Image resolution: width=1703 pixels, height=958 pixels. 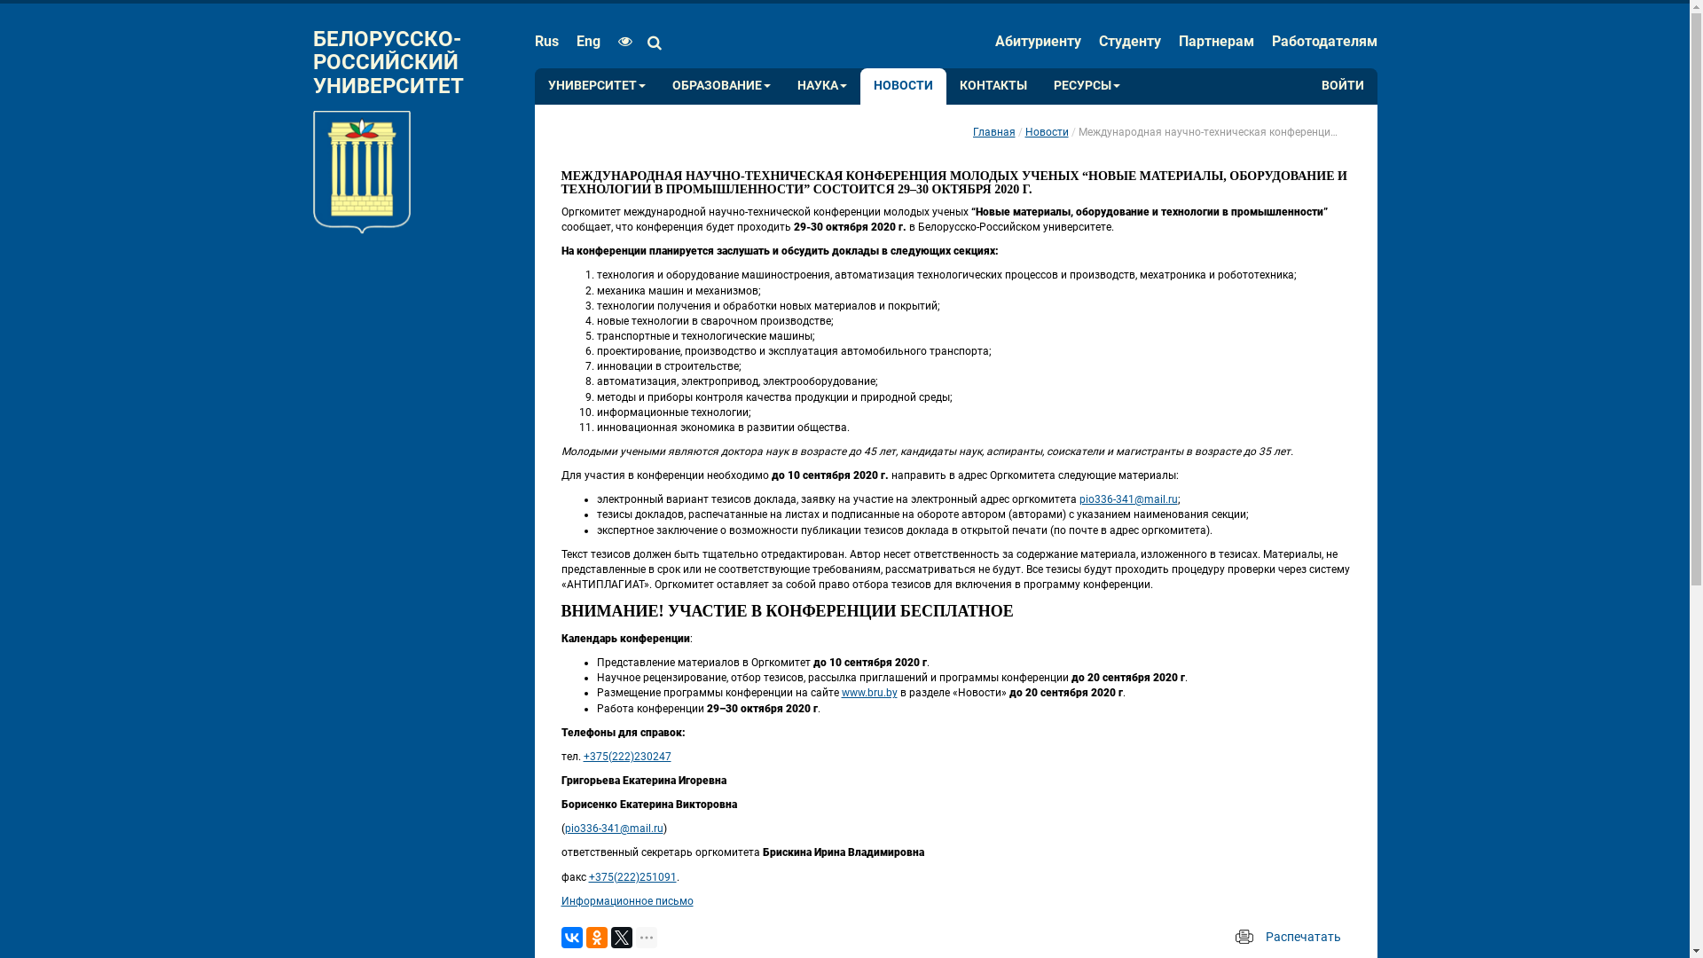 What do you see at coordinates (869, 693) in the screenshot?
I see `www.bru.by` at bounding box center [869, 693].